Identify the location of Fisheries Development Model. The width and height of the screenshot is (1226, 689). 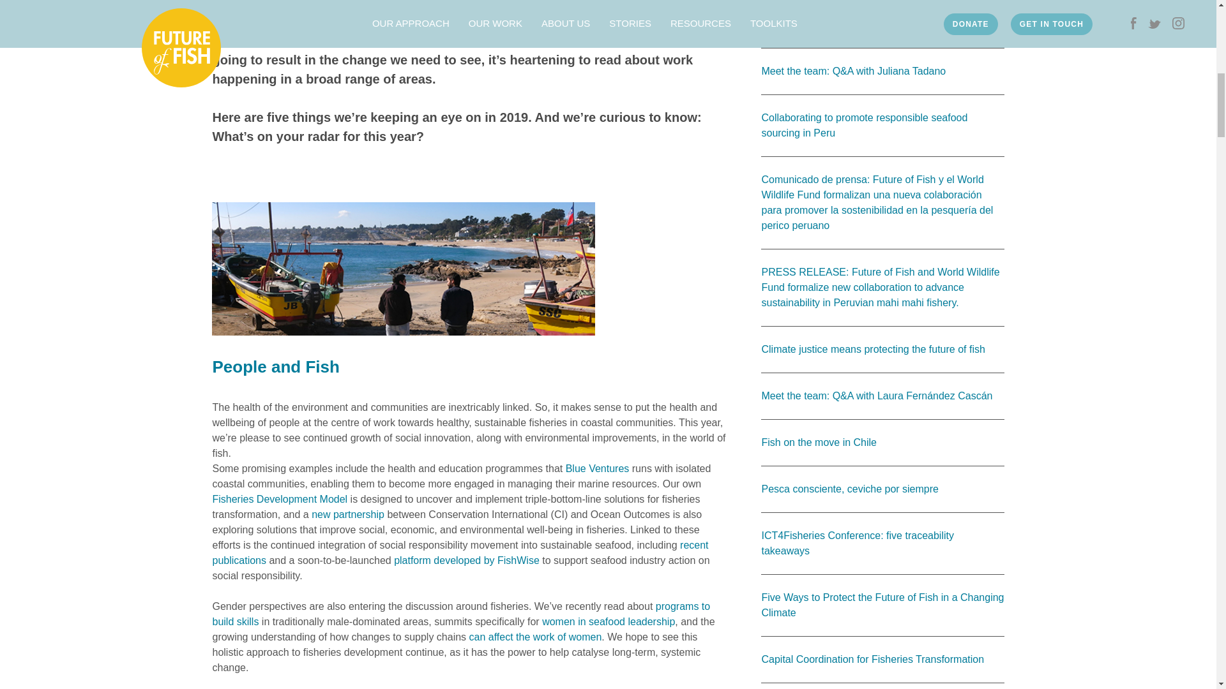
(280, 499).